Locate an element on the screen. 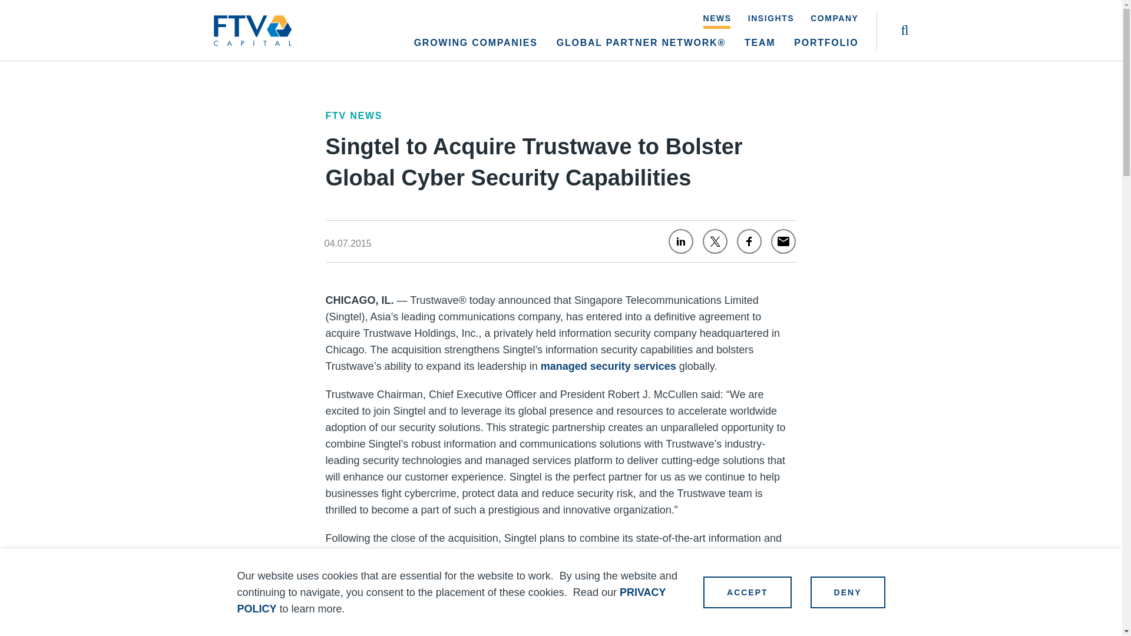 Image resolution: width=1131 pixels, height=636 pixels. managed security services is located at coordinates (608, 366).